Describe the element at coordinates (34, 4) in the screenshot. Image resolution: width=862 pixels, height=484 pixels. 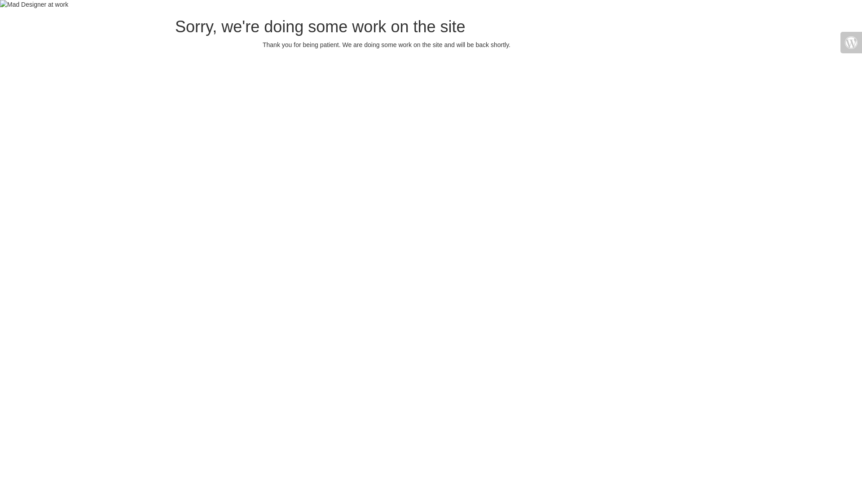
I see `Mad Designer at work` at that location.